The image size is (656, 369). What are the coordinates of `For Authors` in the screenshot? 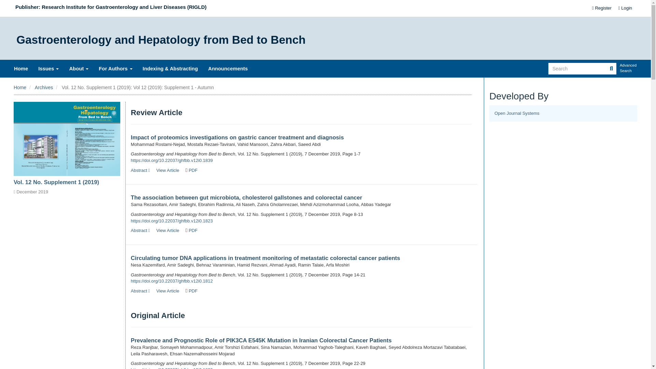 It's located at (115, 68).